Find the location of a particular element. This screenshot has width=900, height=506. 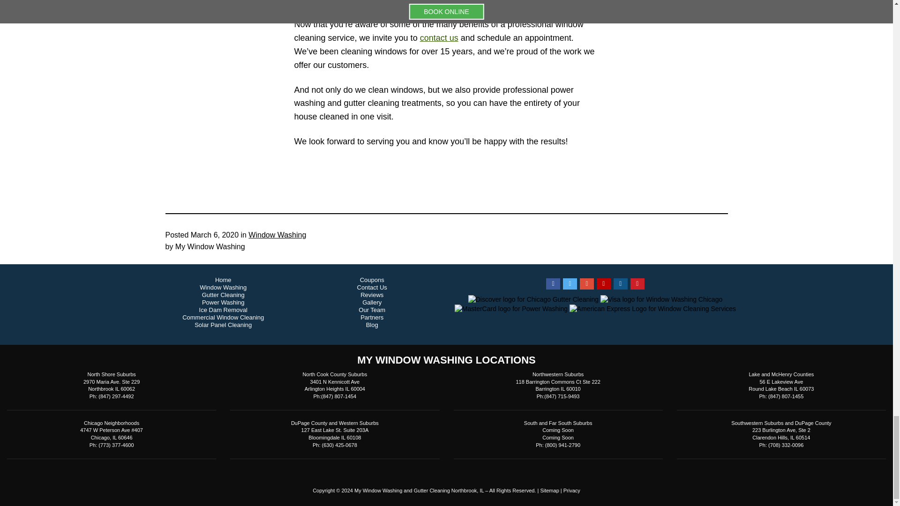

Our Team is located at coordinates (371, 310).